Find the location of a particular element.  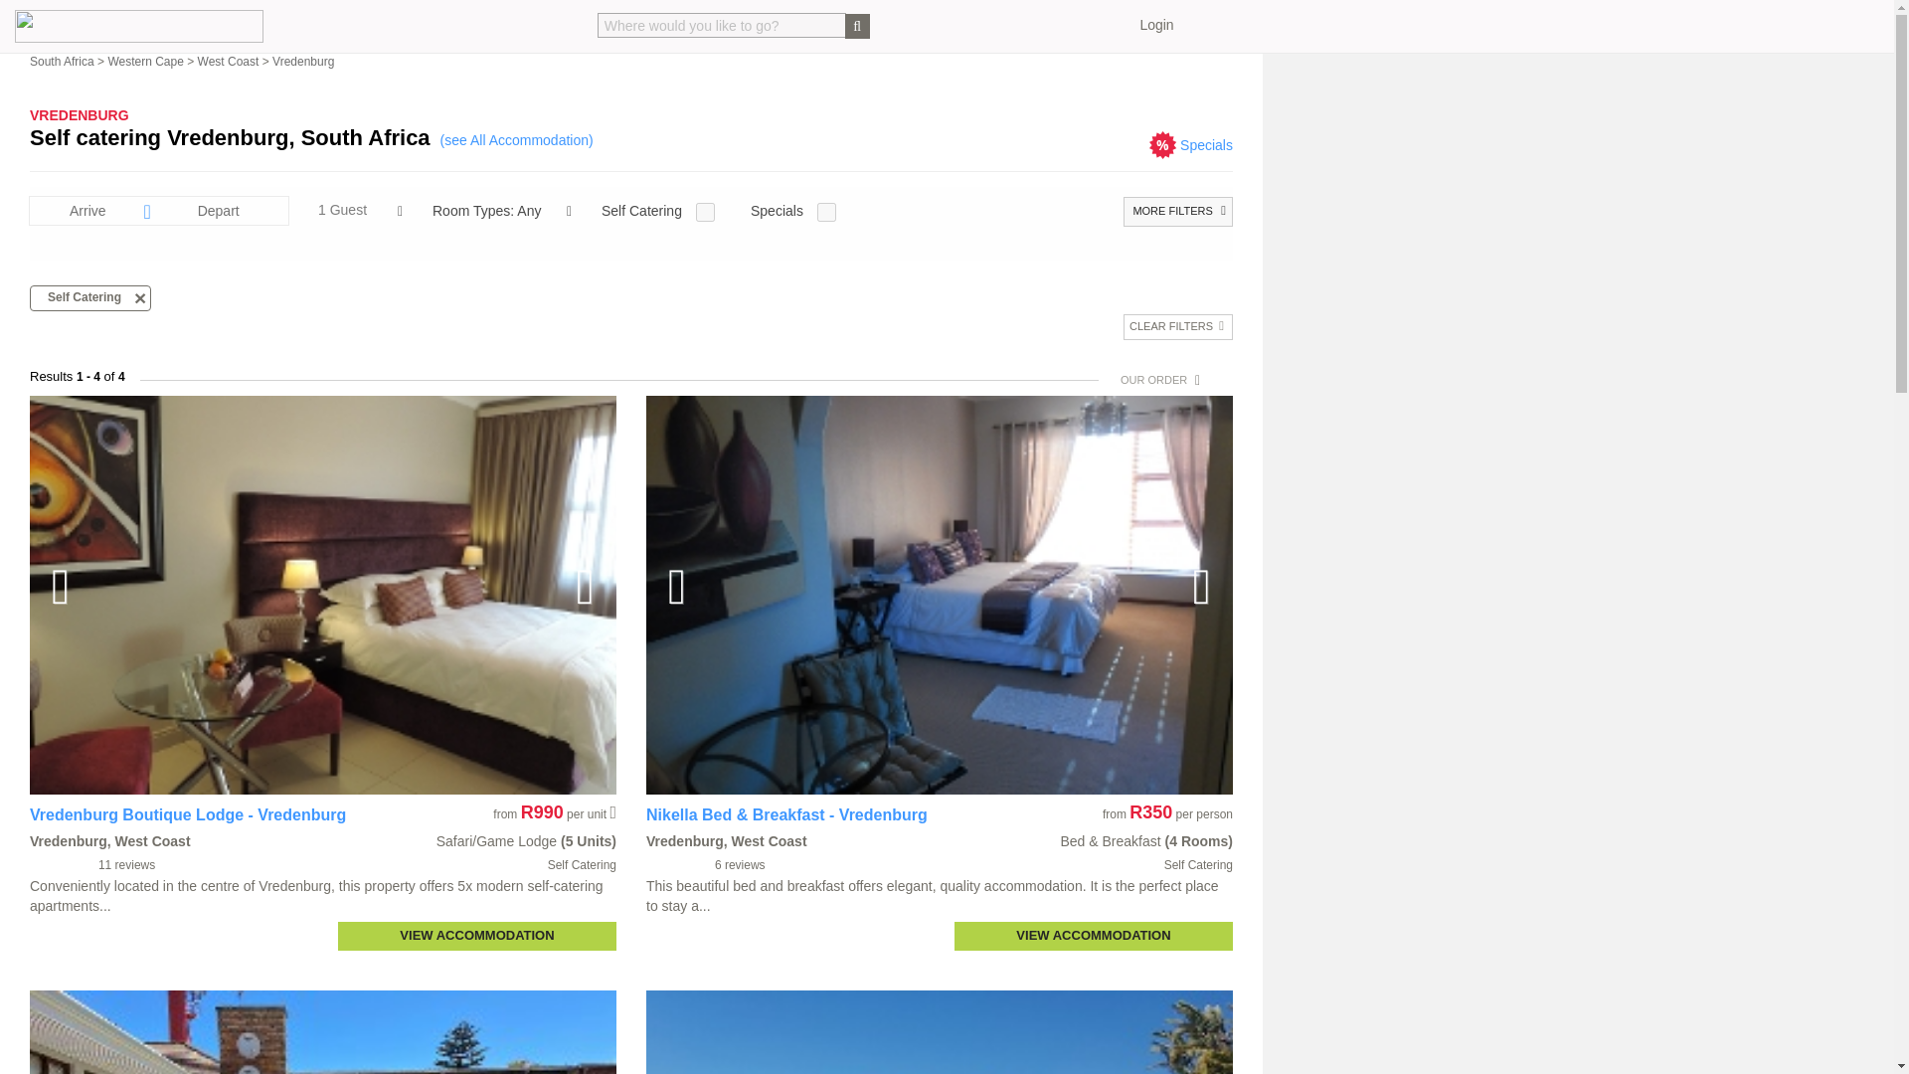

South Africa is located at coordinates (62, 62).